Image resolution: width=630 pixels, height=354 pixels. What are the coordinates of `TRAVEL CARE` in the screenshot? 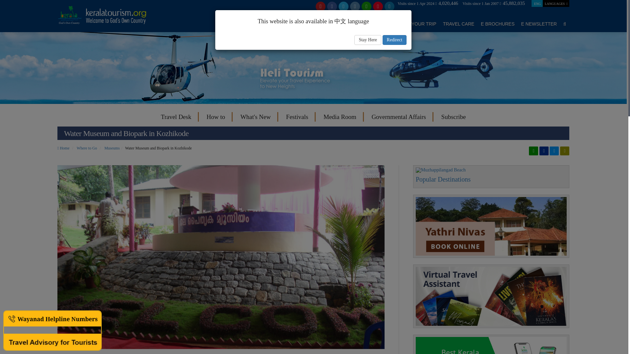 It's located at (458, 24).